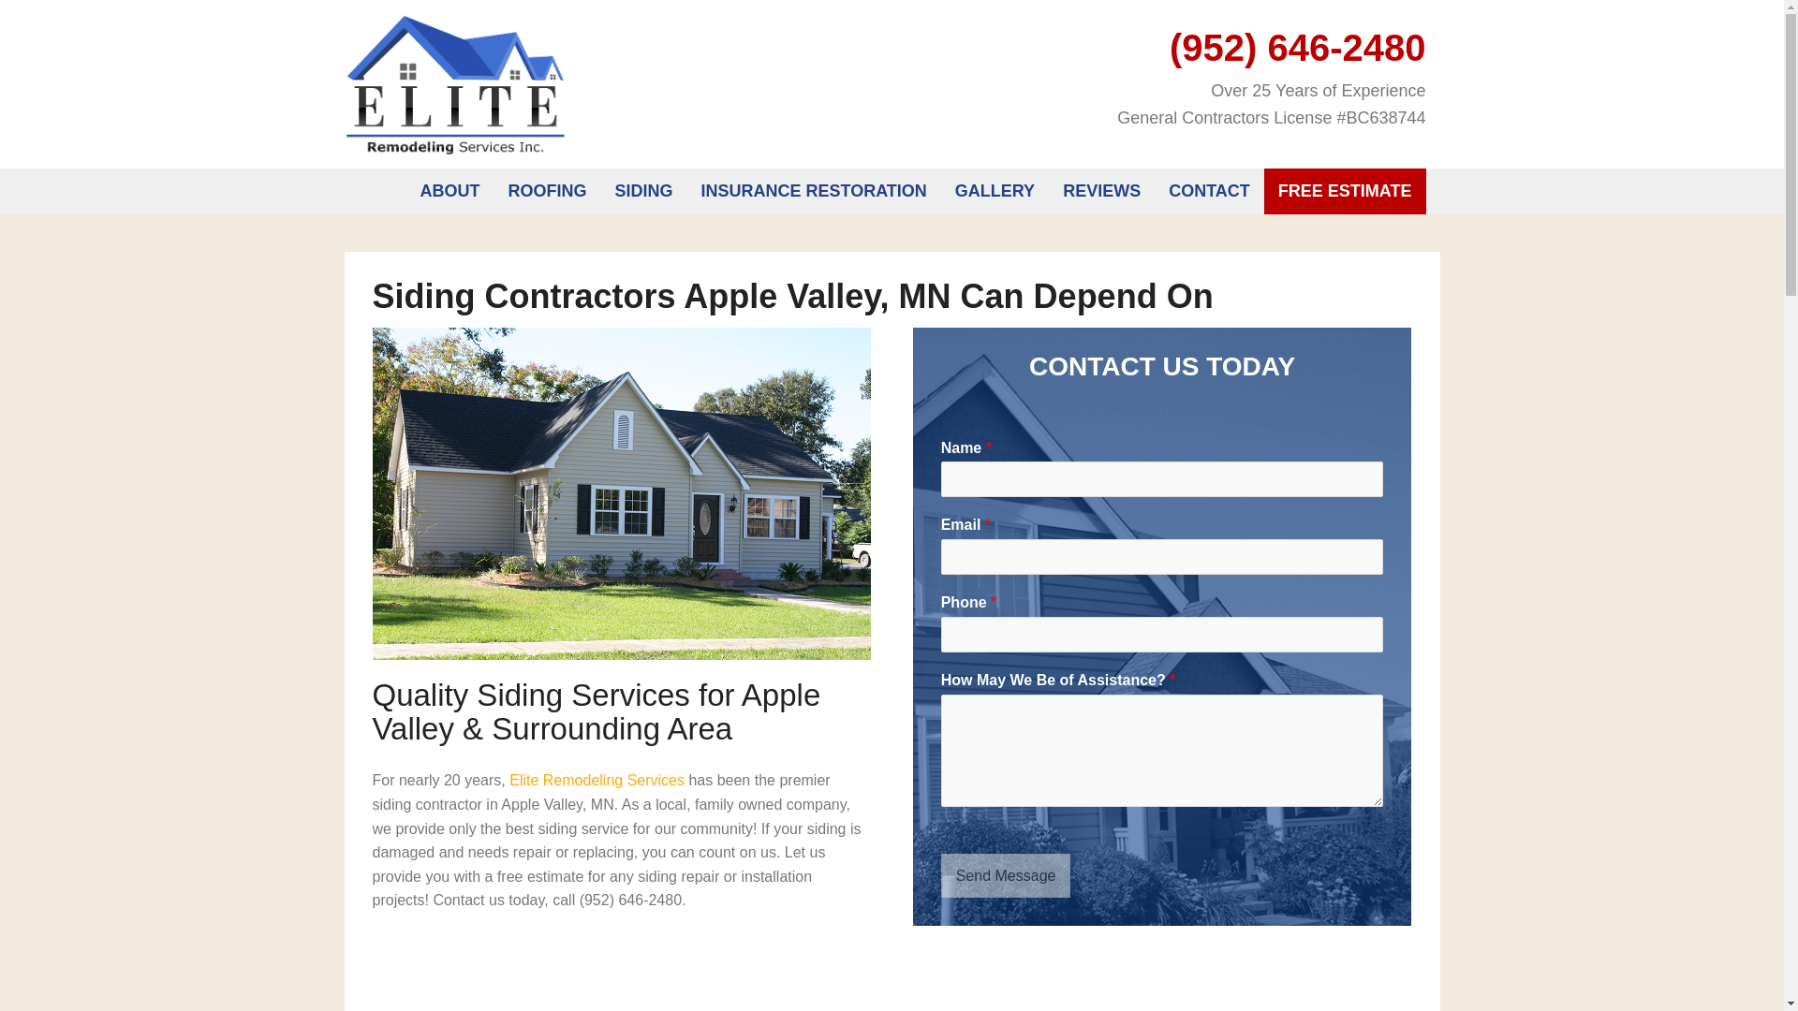 This screenshot has width=1798, height=1011. Describe the element at coordinates (1006, 876) in the screenshot. I see `Send Message` at that location.